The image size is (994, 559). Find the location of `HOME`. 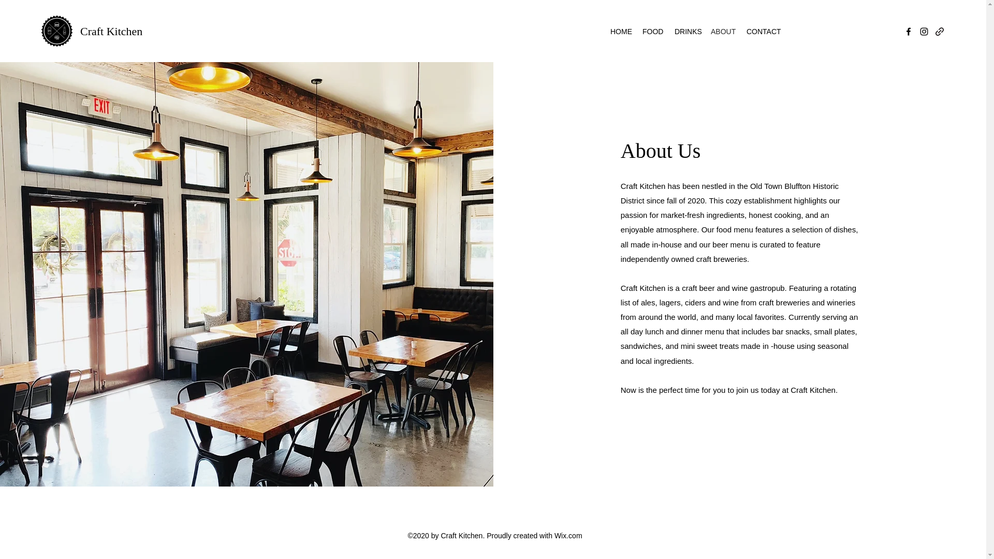

HOME is located at coordinates (621, 31).